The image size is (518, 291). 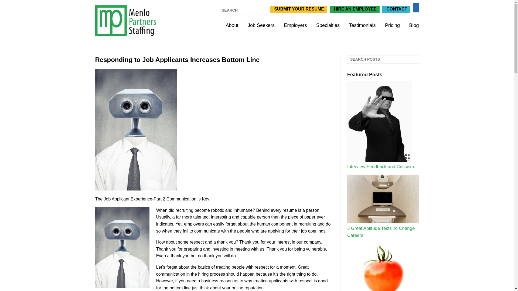 What do you see at coordinates (392, 25) in the screenshot?
I see `Pricing` at bounding box center [392, 25].